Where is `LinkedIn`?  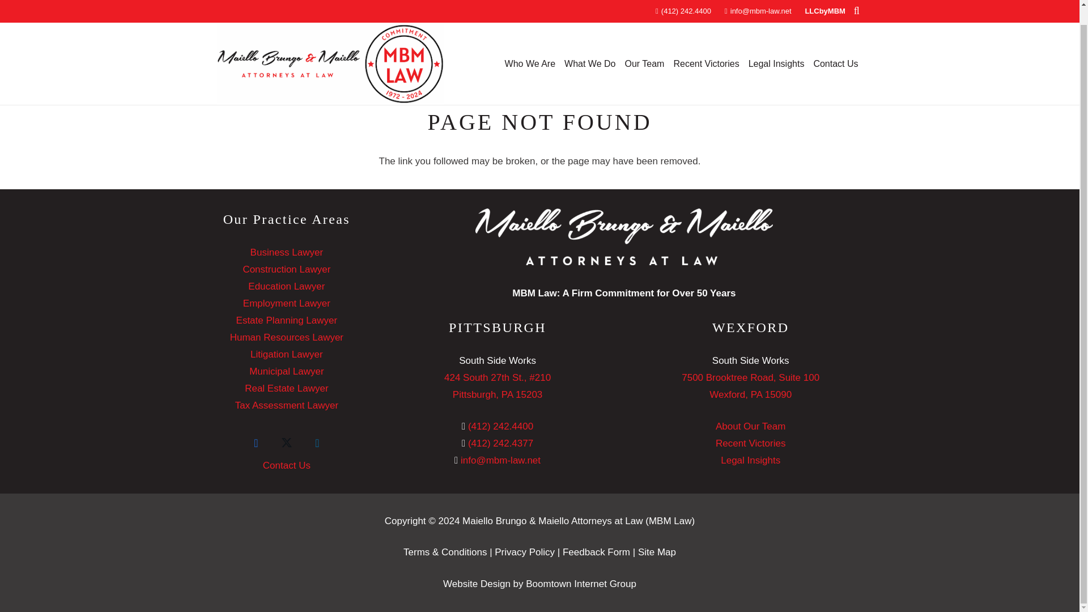
LinkedIn is located at coordinates (317, 443).